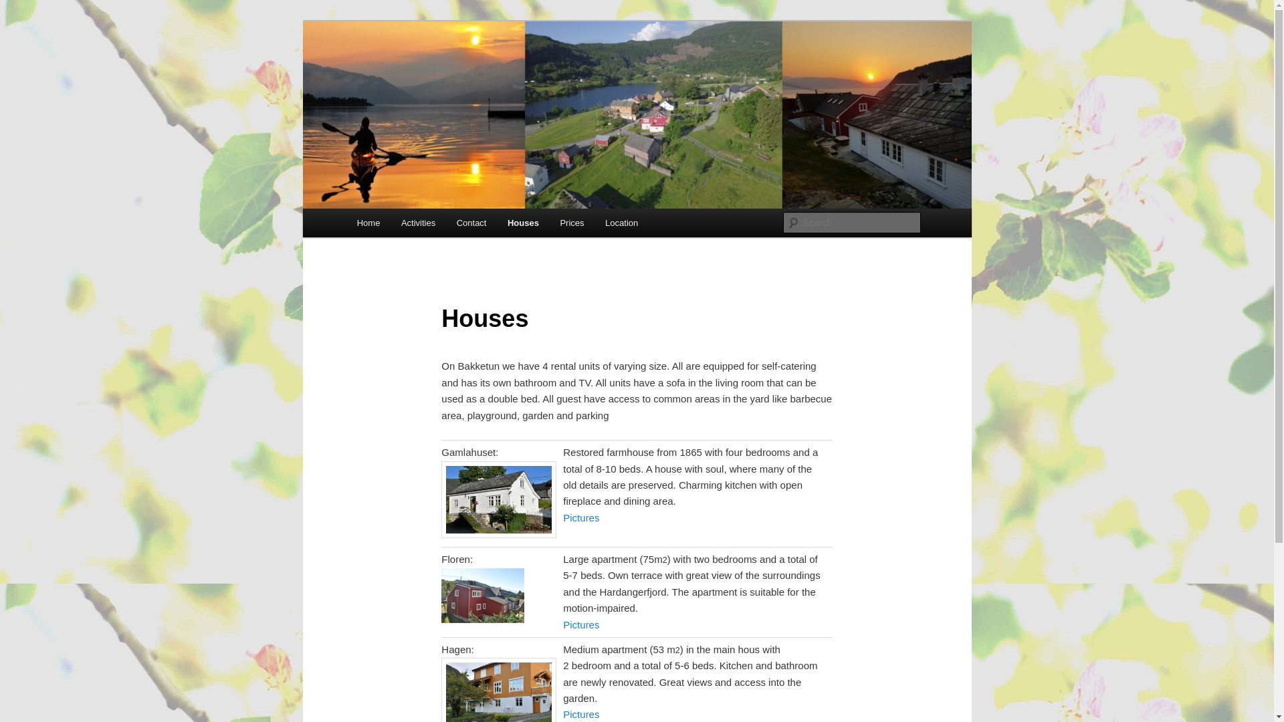 This screenshot has width=1284, height=722. What do you see at coordinates (368, 223) in the screenshot?
I see `Home` at bounding box center [368, 223].